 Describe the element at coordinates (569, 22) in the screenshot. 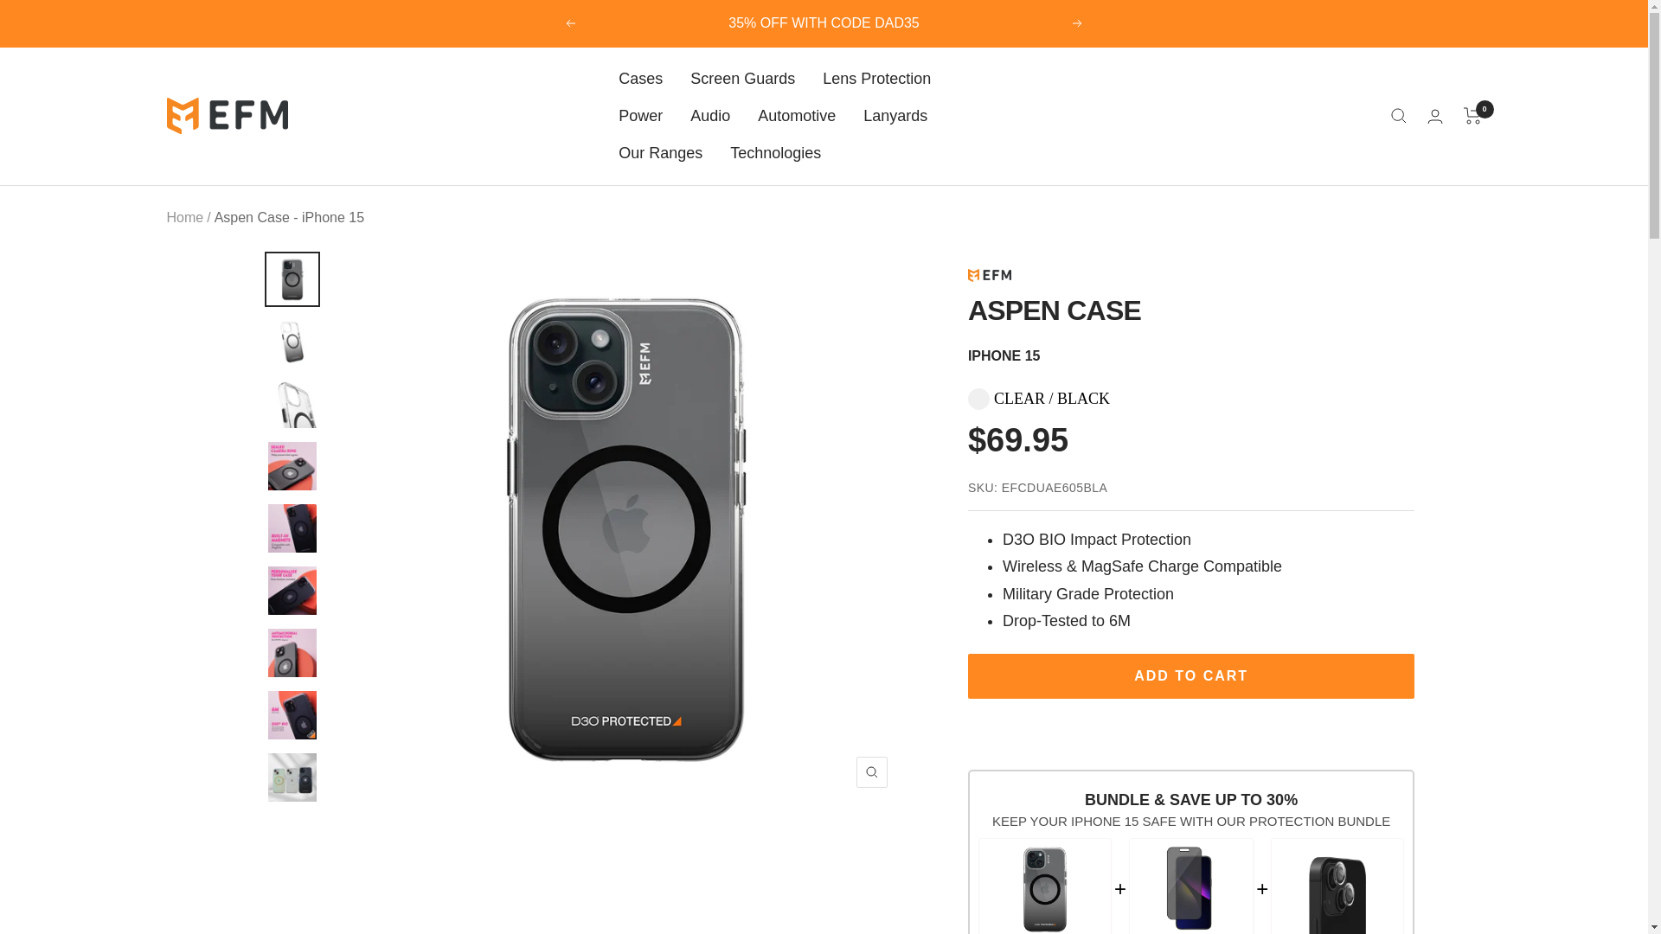

I see `Previous` at that location.